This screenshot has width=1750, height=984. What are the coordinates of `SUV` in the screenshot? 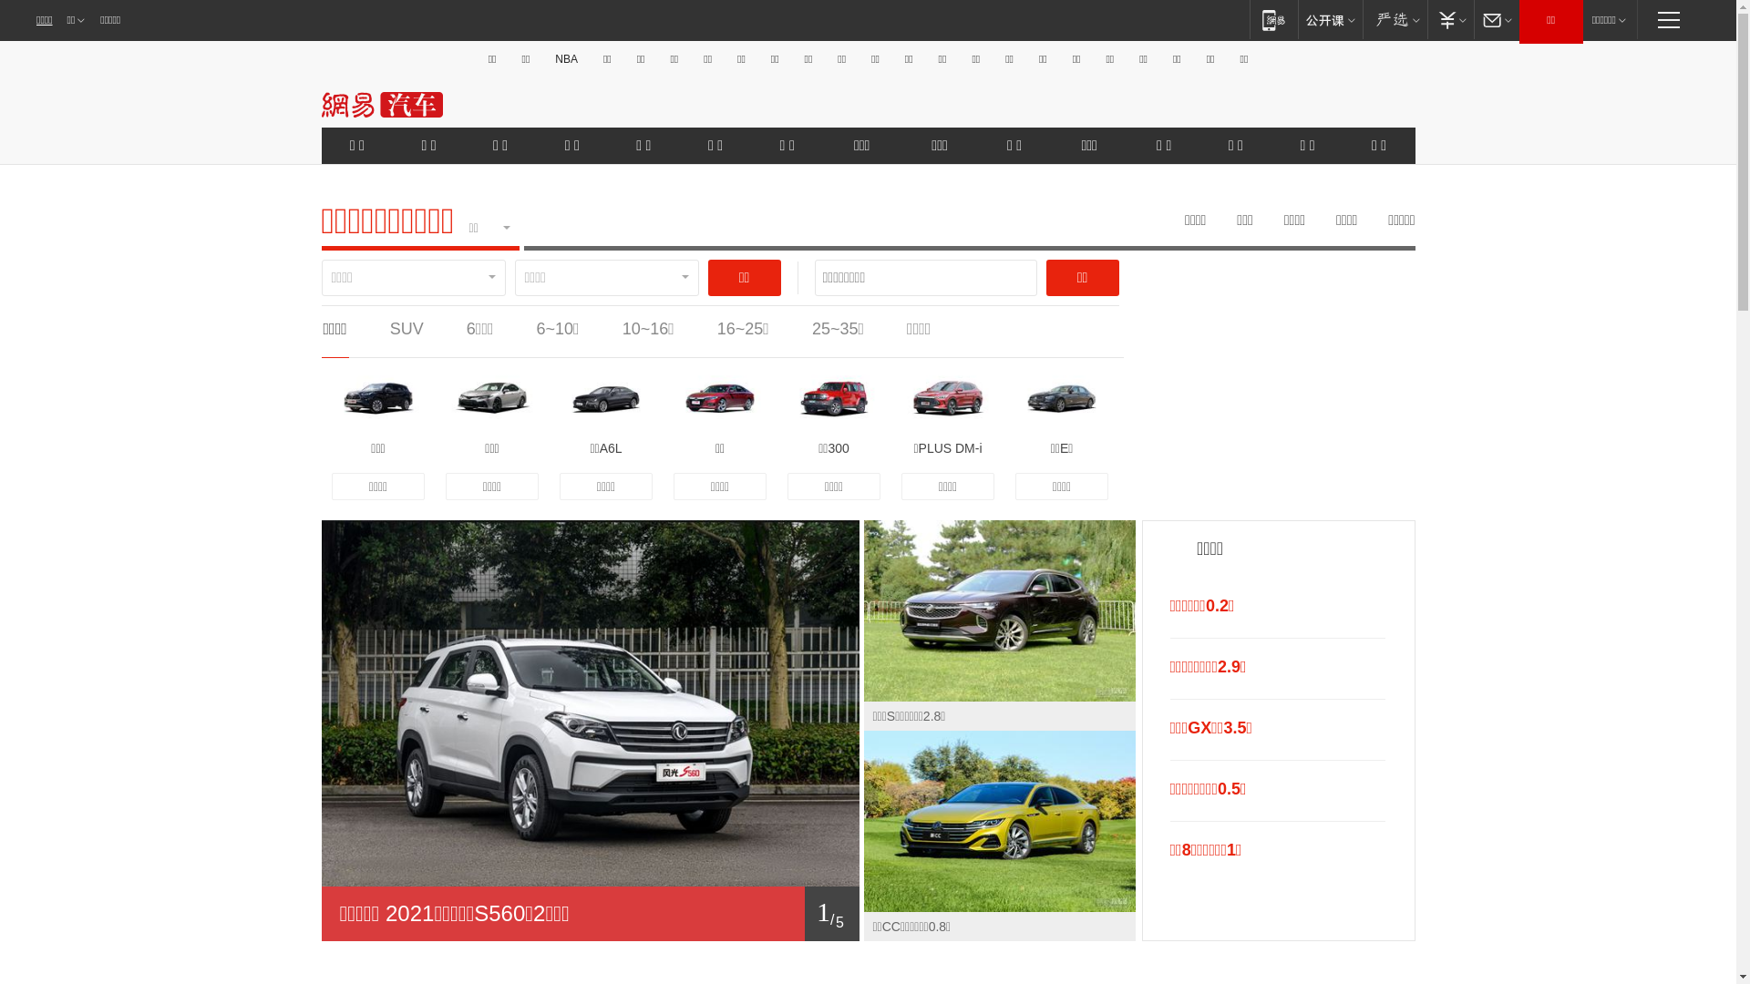 It's located at (407, 329).